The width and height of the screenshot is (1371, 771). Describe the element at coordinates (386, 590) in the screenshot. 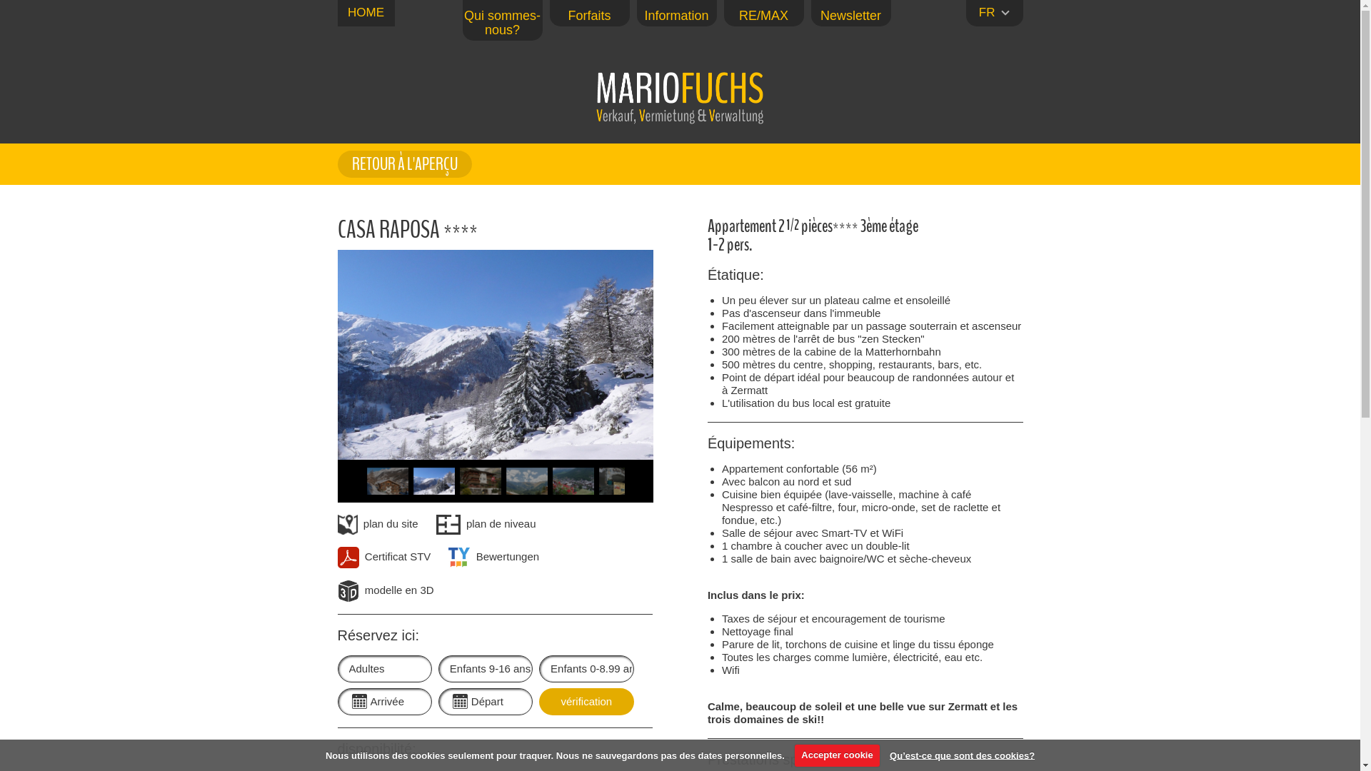

I see `  modelle en 3D` at that location.